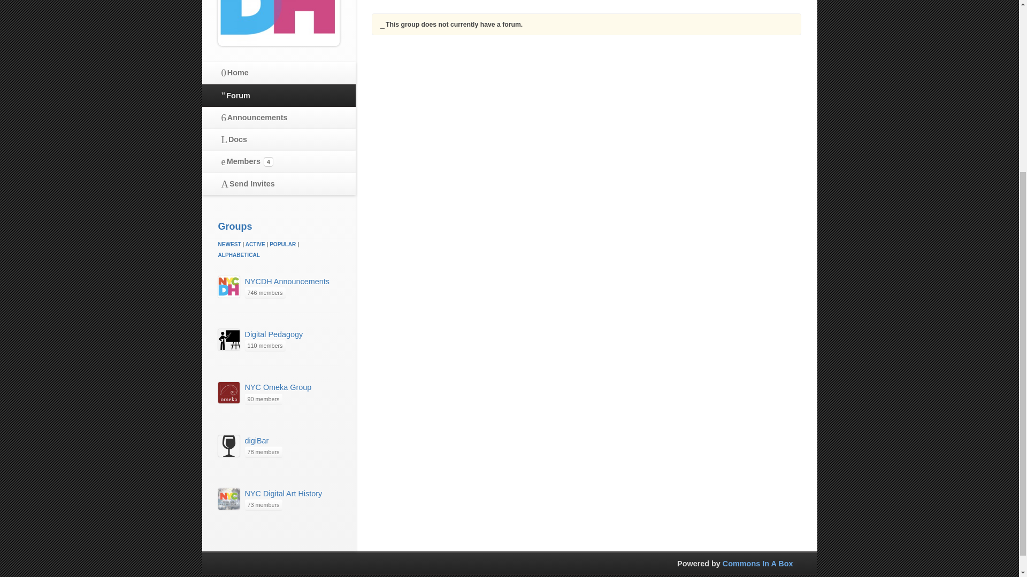  Describe the element at coordinates (282, 245) in the screenshot. I see `POPULAR` at that location.